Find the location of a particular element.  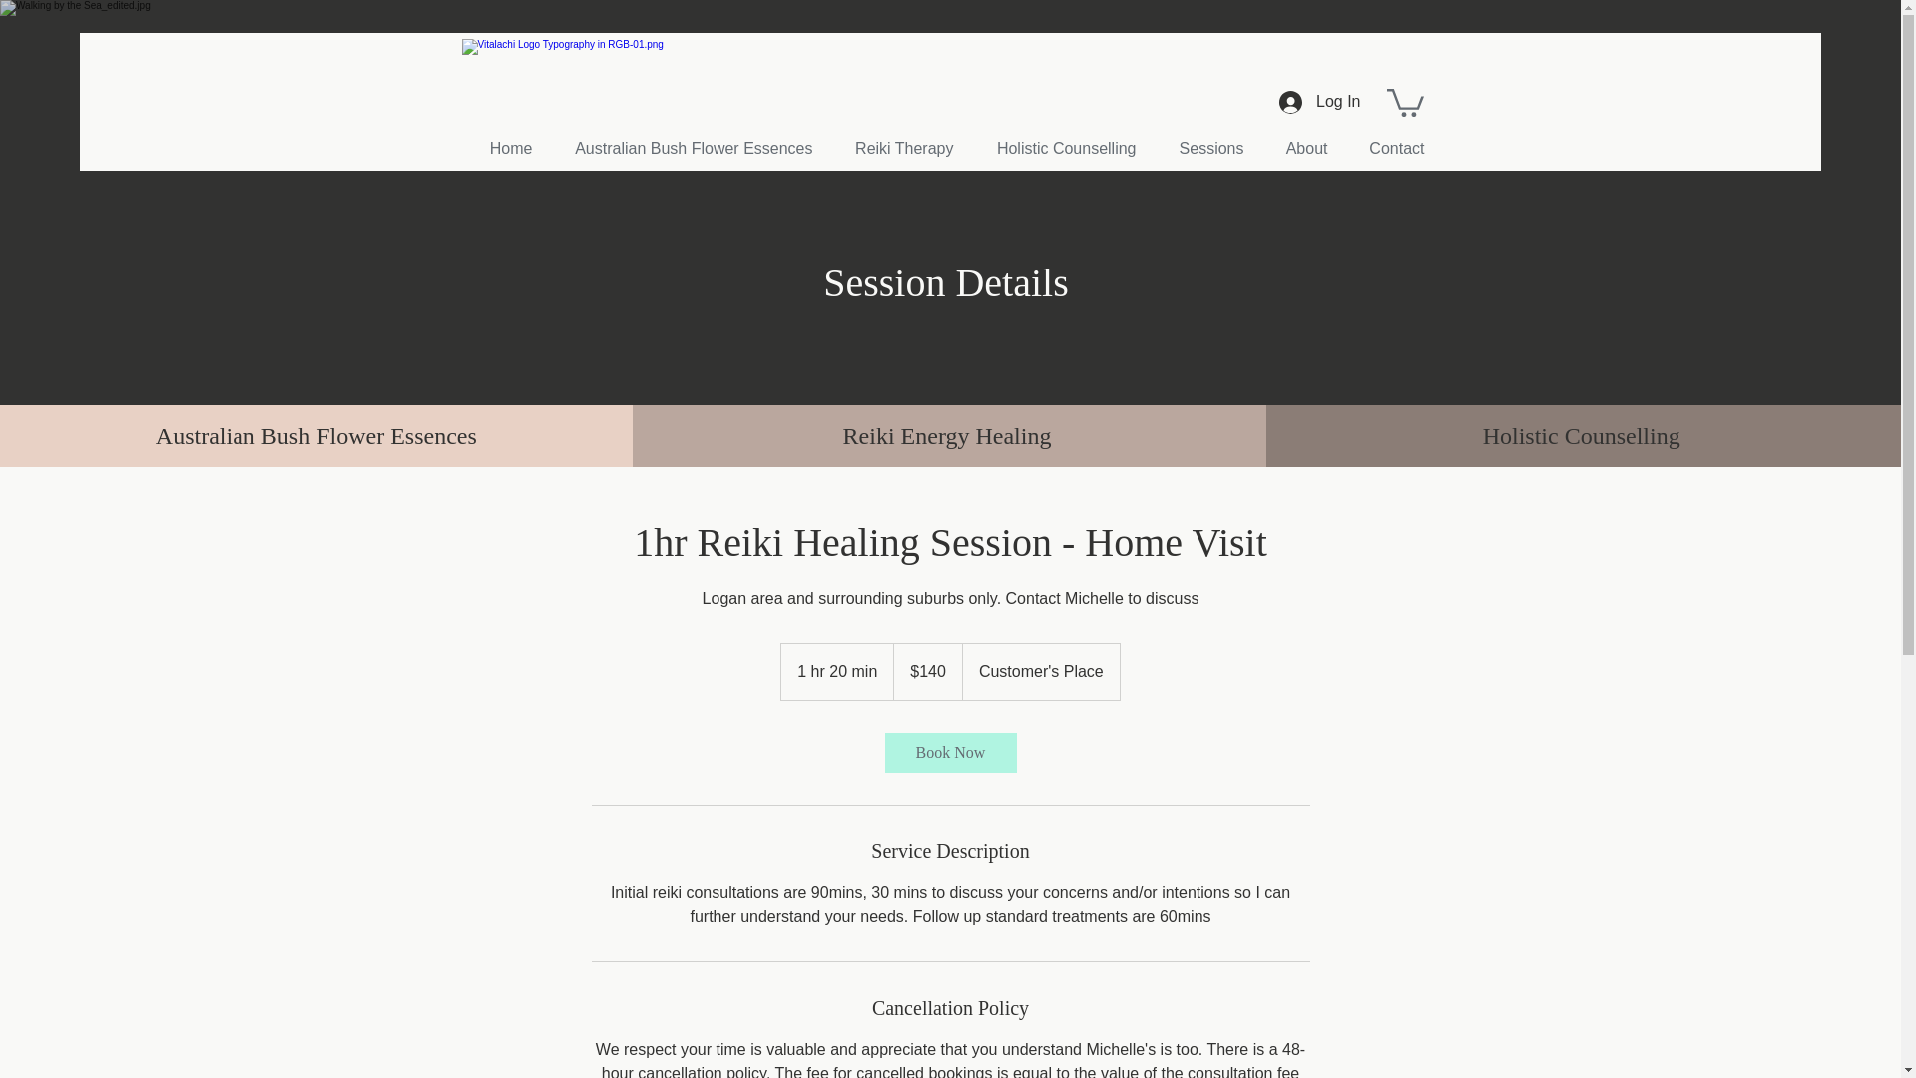

Reiki Therapy is located at coordinates (898, 148).